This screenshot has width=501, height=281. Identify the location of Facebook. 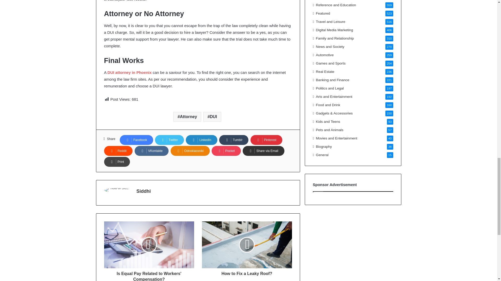
(136, 140).